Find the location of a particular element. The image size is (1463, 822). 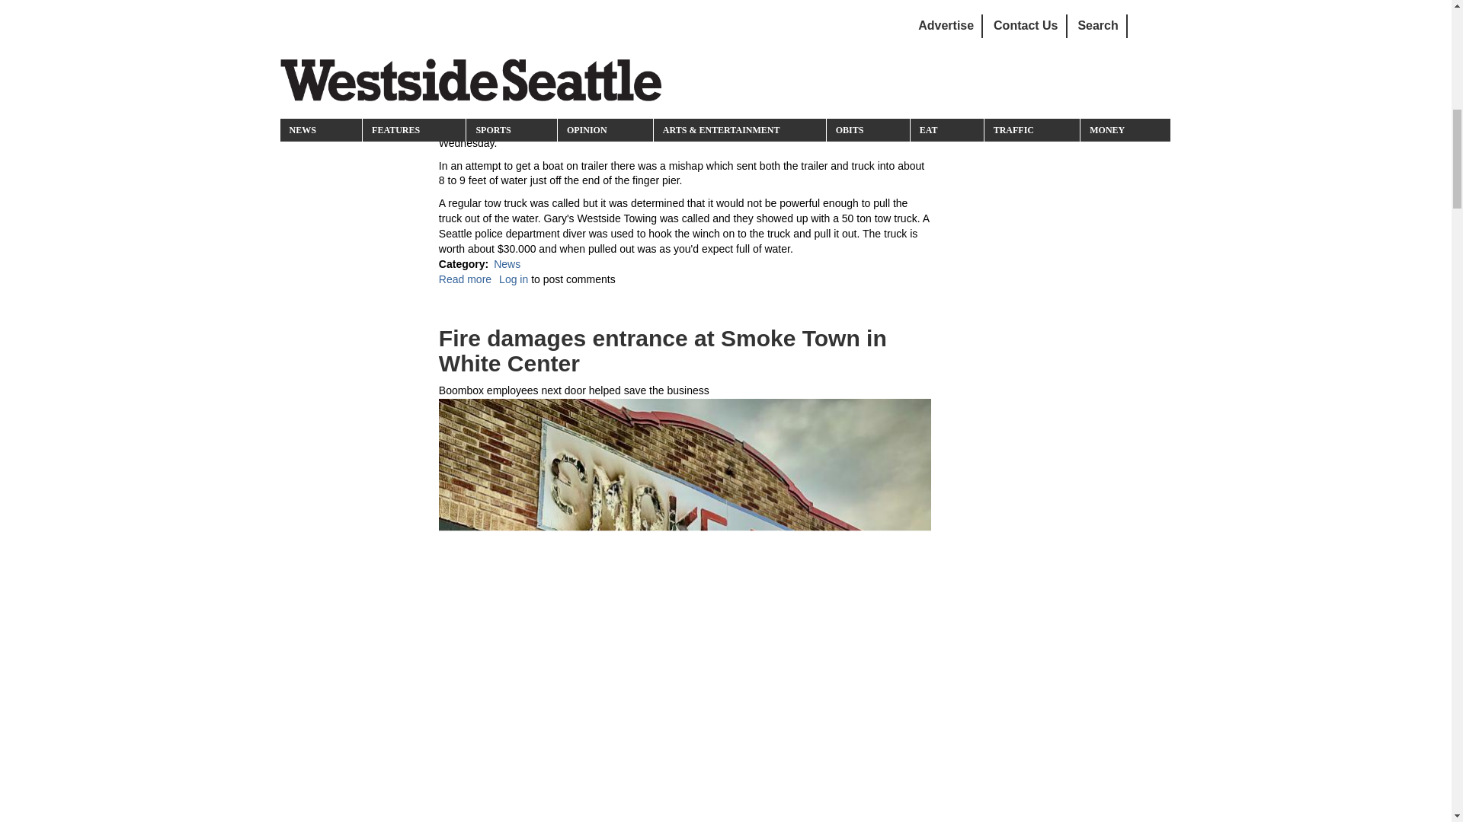

Log in is located at coordinates (514, 279).